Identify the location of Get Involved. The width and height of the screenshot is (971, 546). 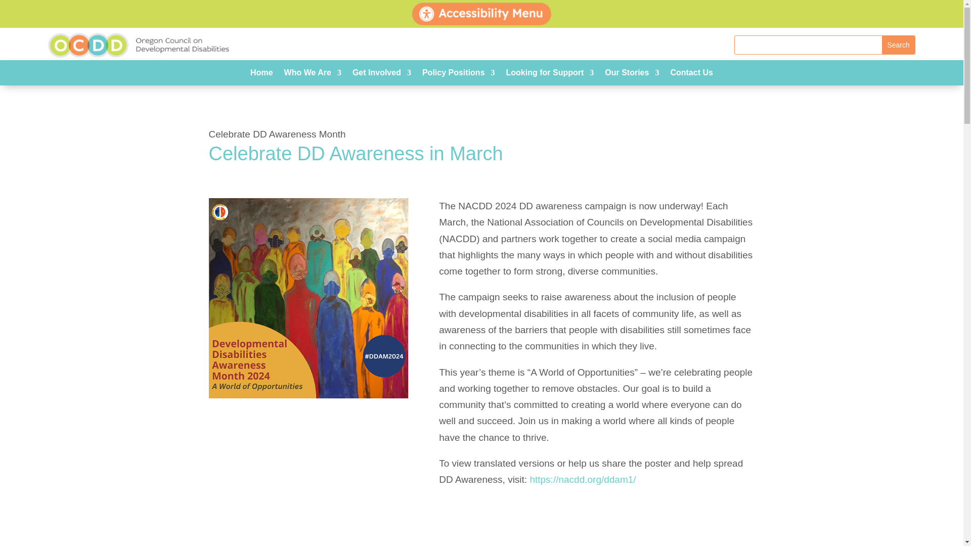
(381, 75).